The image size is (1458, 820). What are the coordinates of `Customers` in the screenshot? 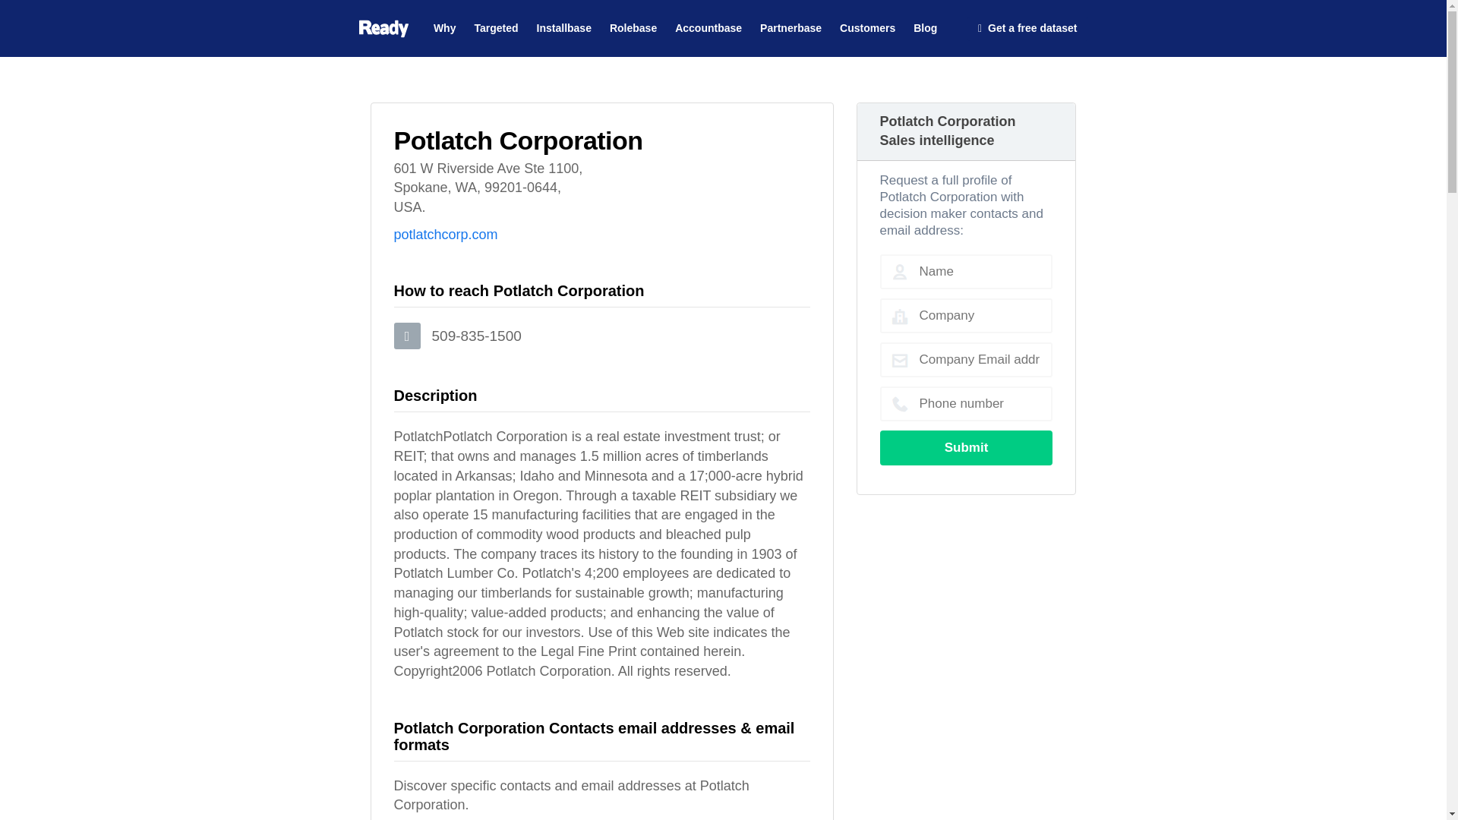 It's located at (867, 23).